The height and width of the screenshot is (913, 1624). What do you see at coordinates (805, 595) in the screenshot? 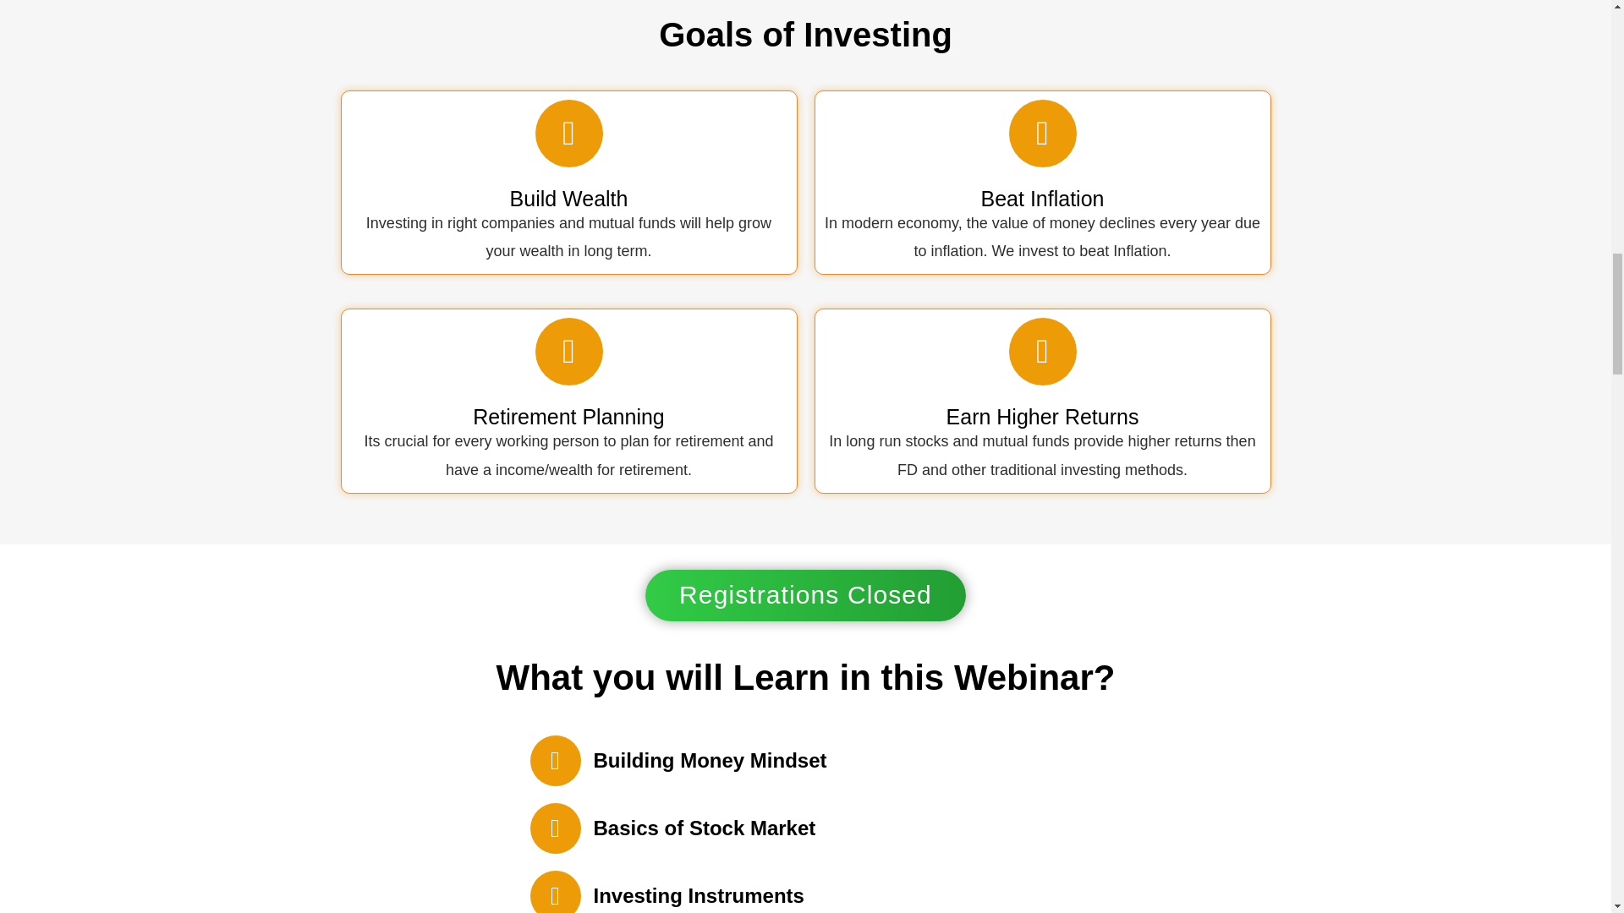
I see `Registrations Closed` at bounding box center [805, 595].